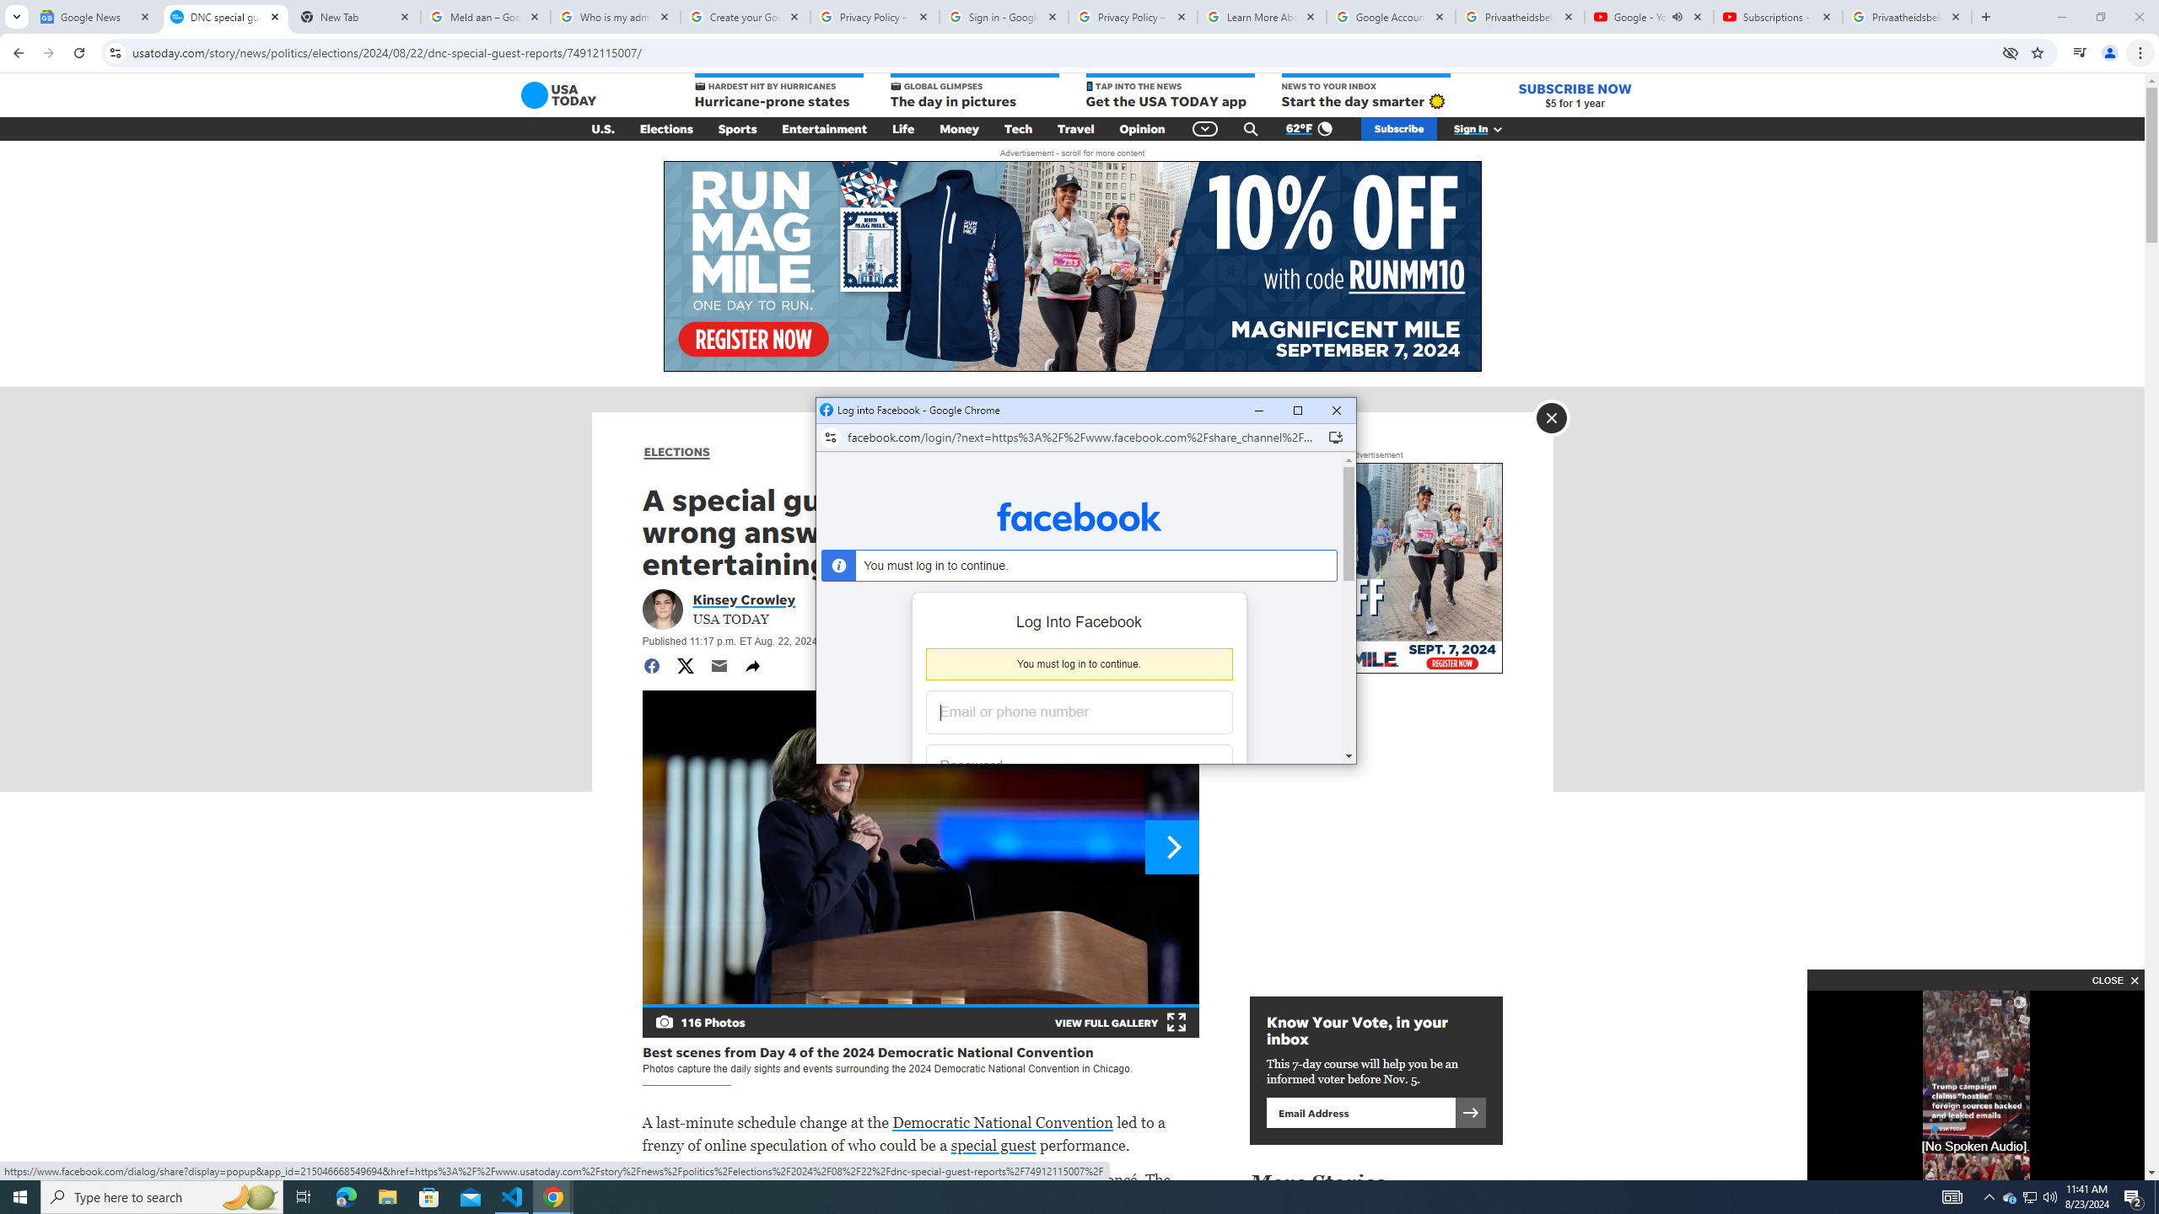 This screenshot has height=1214, width=2159. I want to click on Opinion, so click(1142, 129).